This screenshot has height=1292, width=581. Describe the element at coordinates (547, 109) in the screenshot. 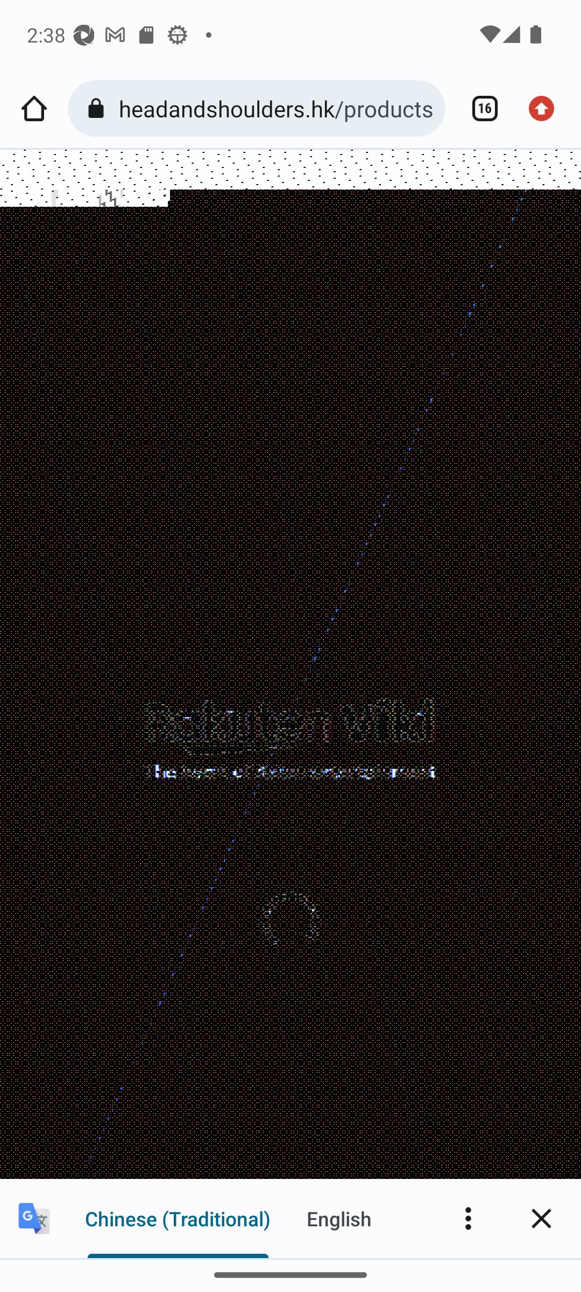

I see `Update available. More options` at that location.